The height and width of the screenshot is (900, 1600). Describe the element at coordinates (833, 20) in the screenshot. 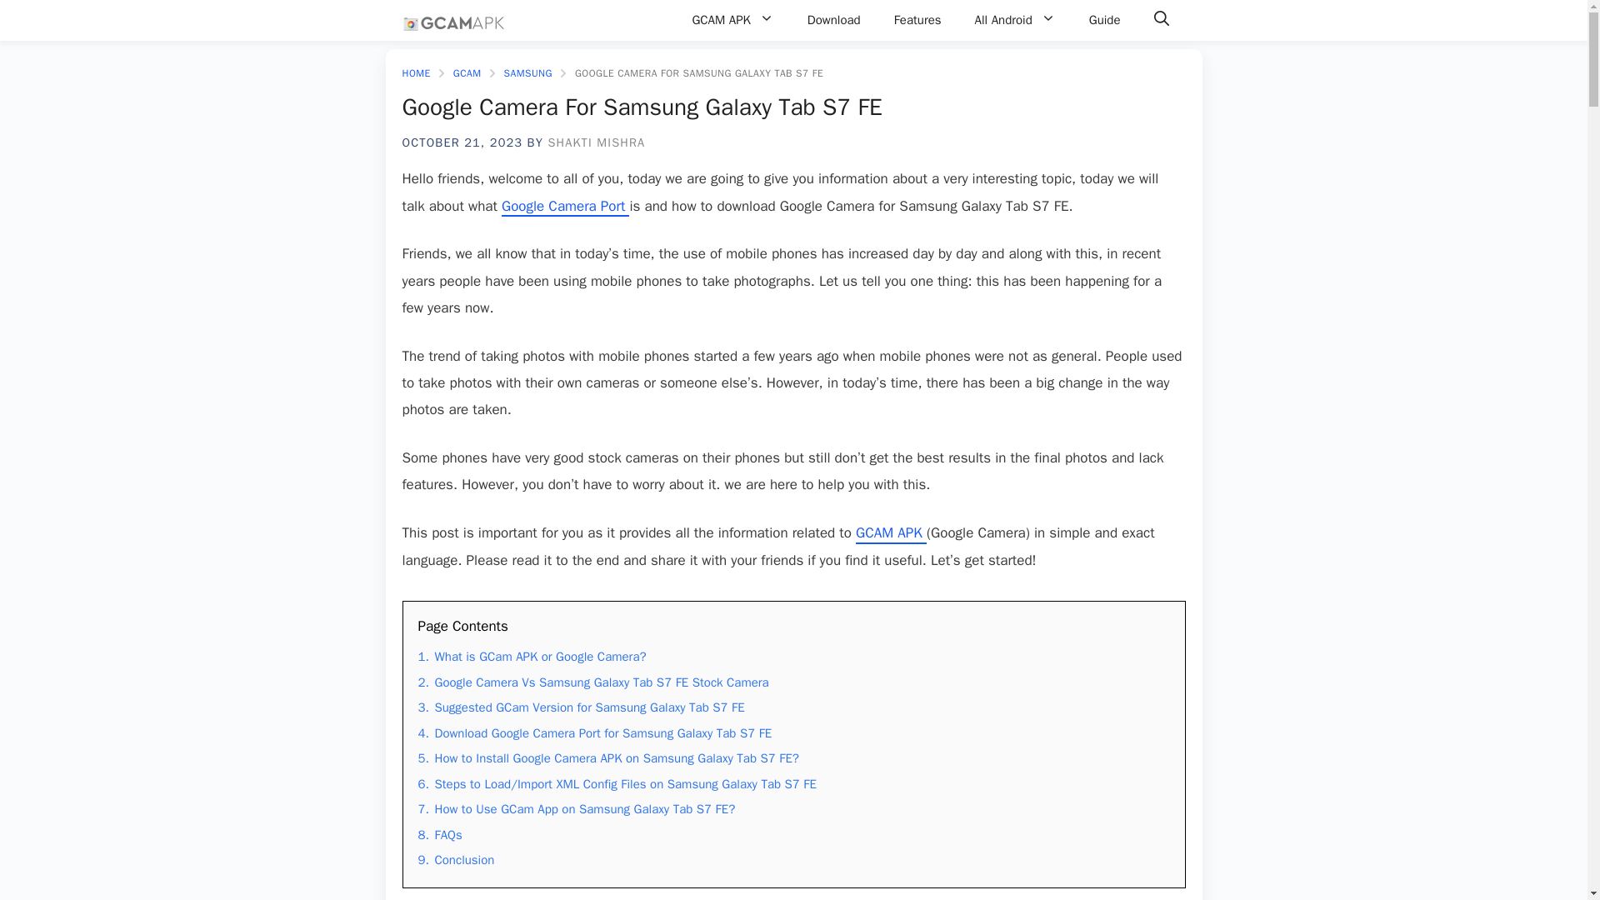

I see `Download` at that location.